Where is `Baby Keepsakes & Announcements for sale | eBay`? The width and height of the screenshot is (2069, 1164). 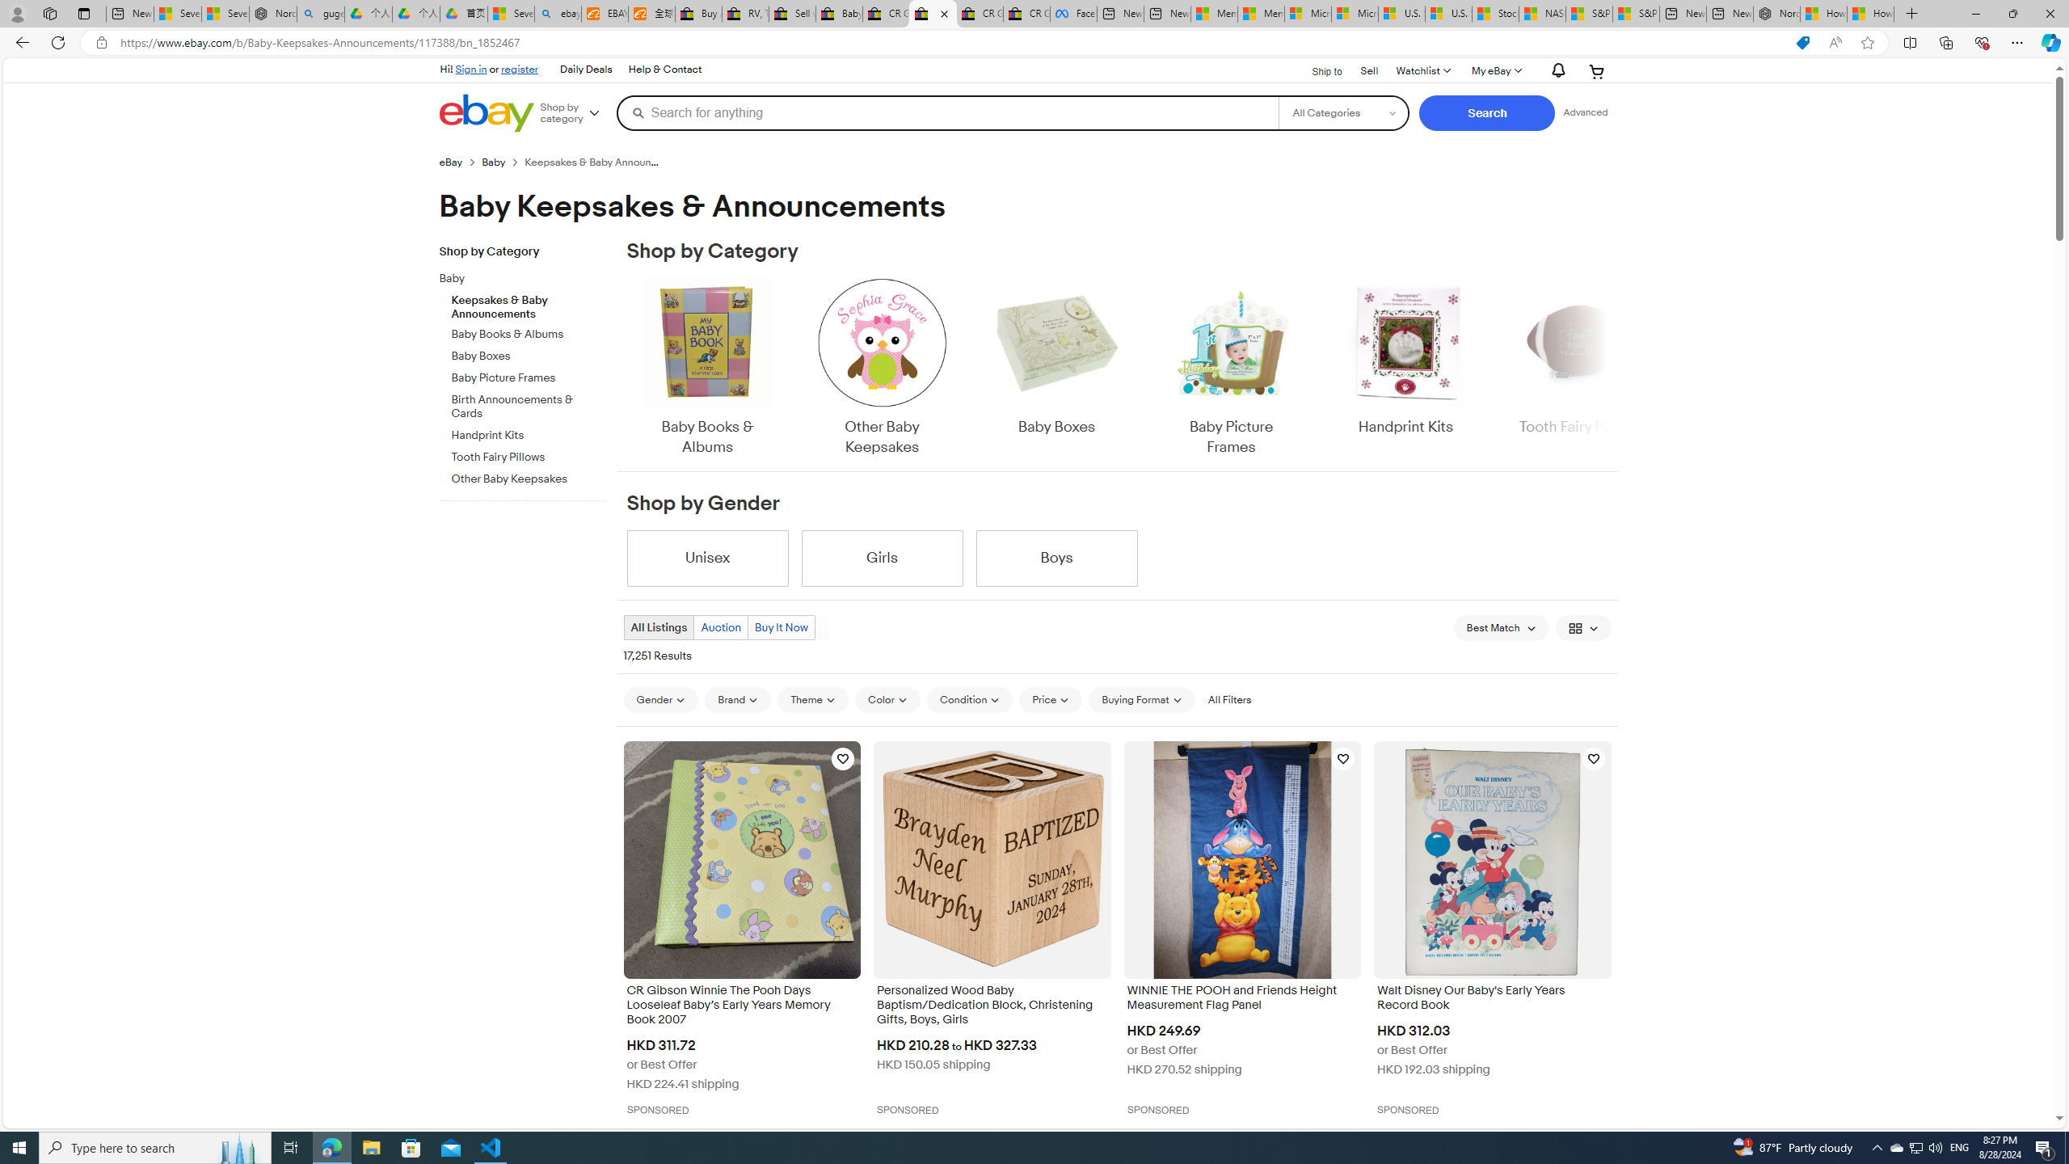
Baby Keepsakes & Announcements for sale | eBay is located at coordinates (933, 14).